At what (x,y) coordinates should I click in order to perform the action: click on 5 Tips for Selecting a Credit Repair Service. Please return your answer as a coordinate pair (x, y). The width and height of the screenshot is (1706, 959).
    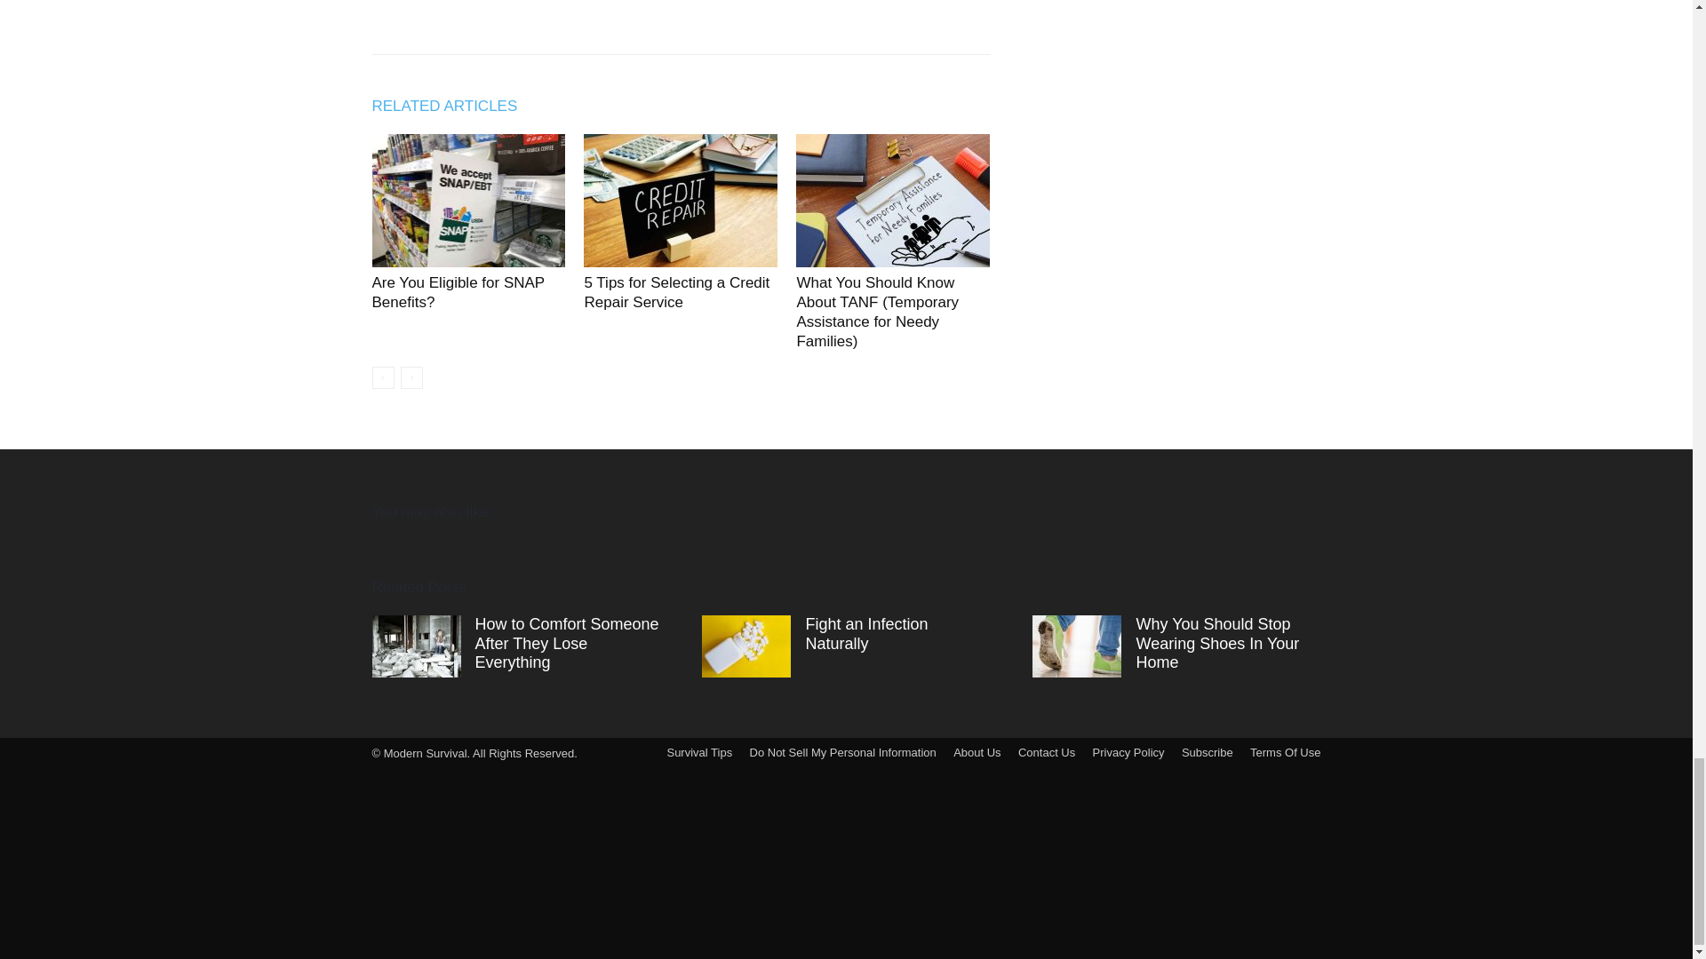
    Looking at the image, I should click on (681, 201).